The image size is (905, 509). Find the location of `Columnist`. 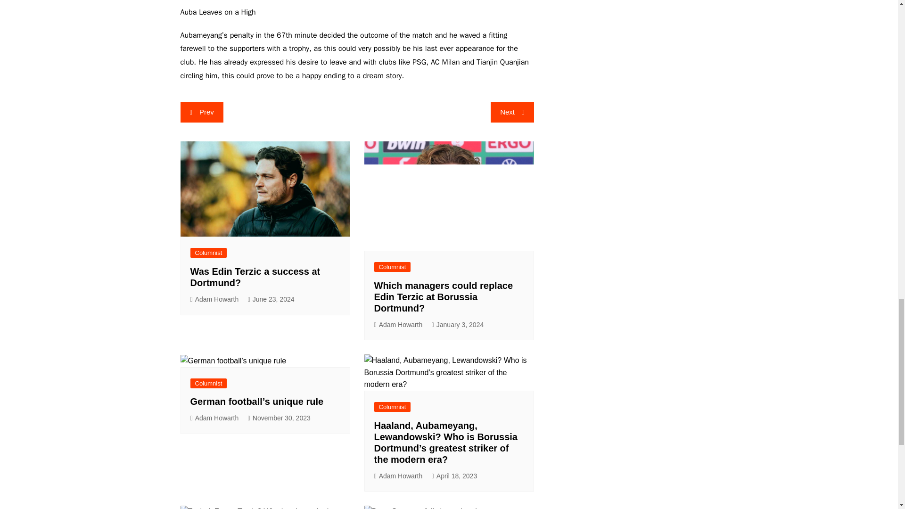

Columnist is located at coordinates (392, 407).